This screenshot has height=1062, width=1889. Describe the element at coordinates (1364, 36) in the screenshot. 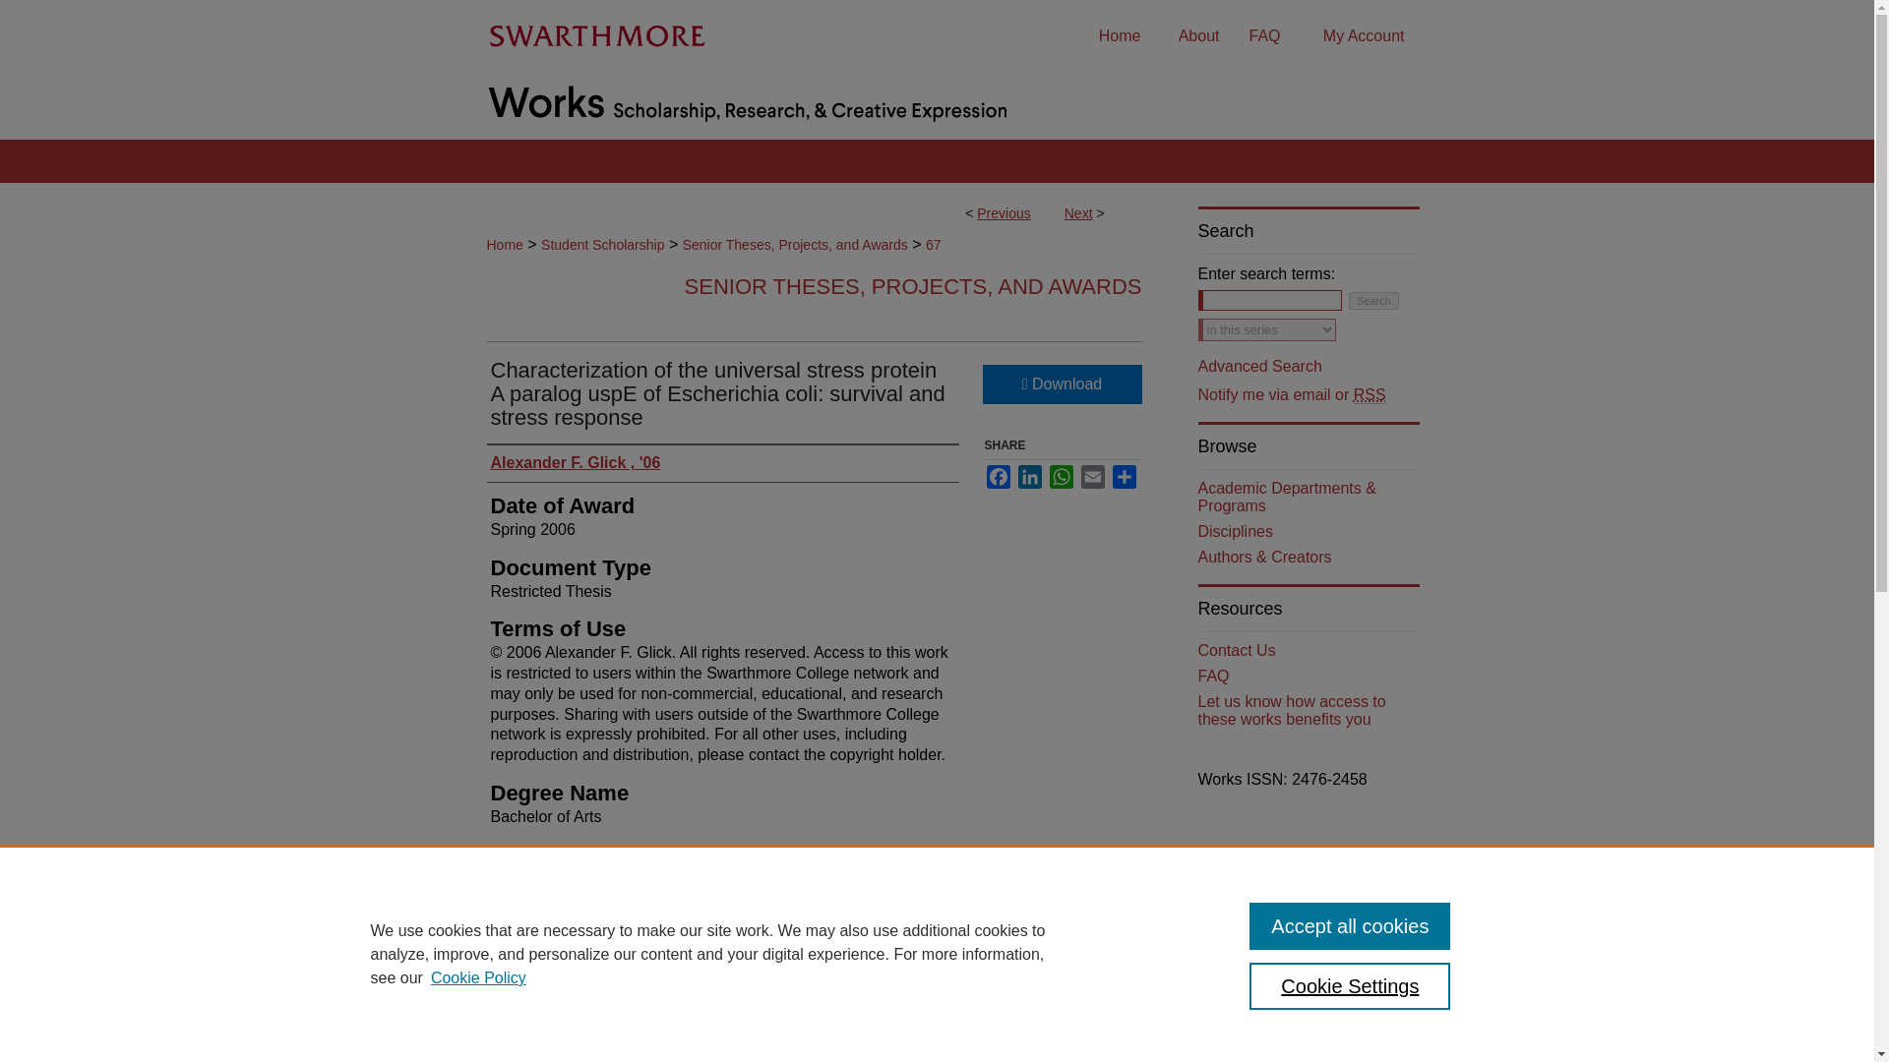

I see `My Account` at that location.